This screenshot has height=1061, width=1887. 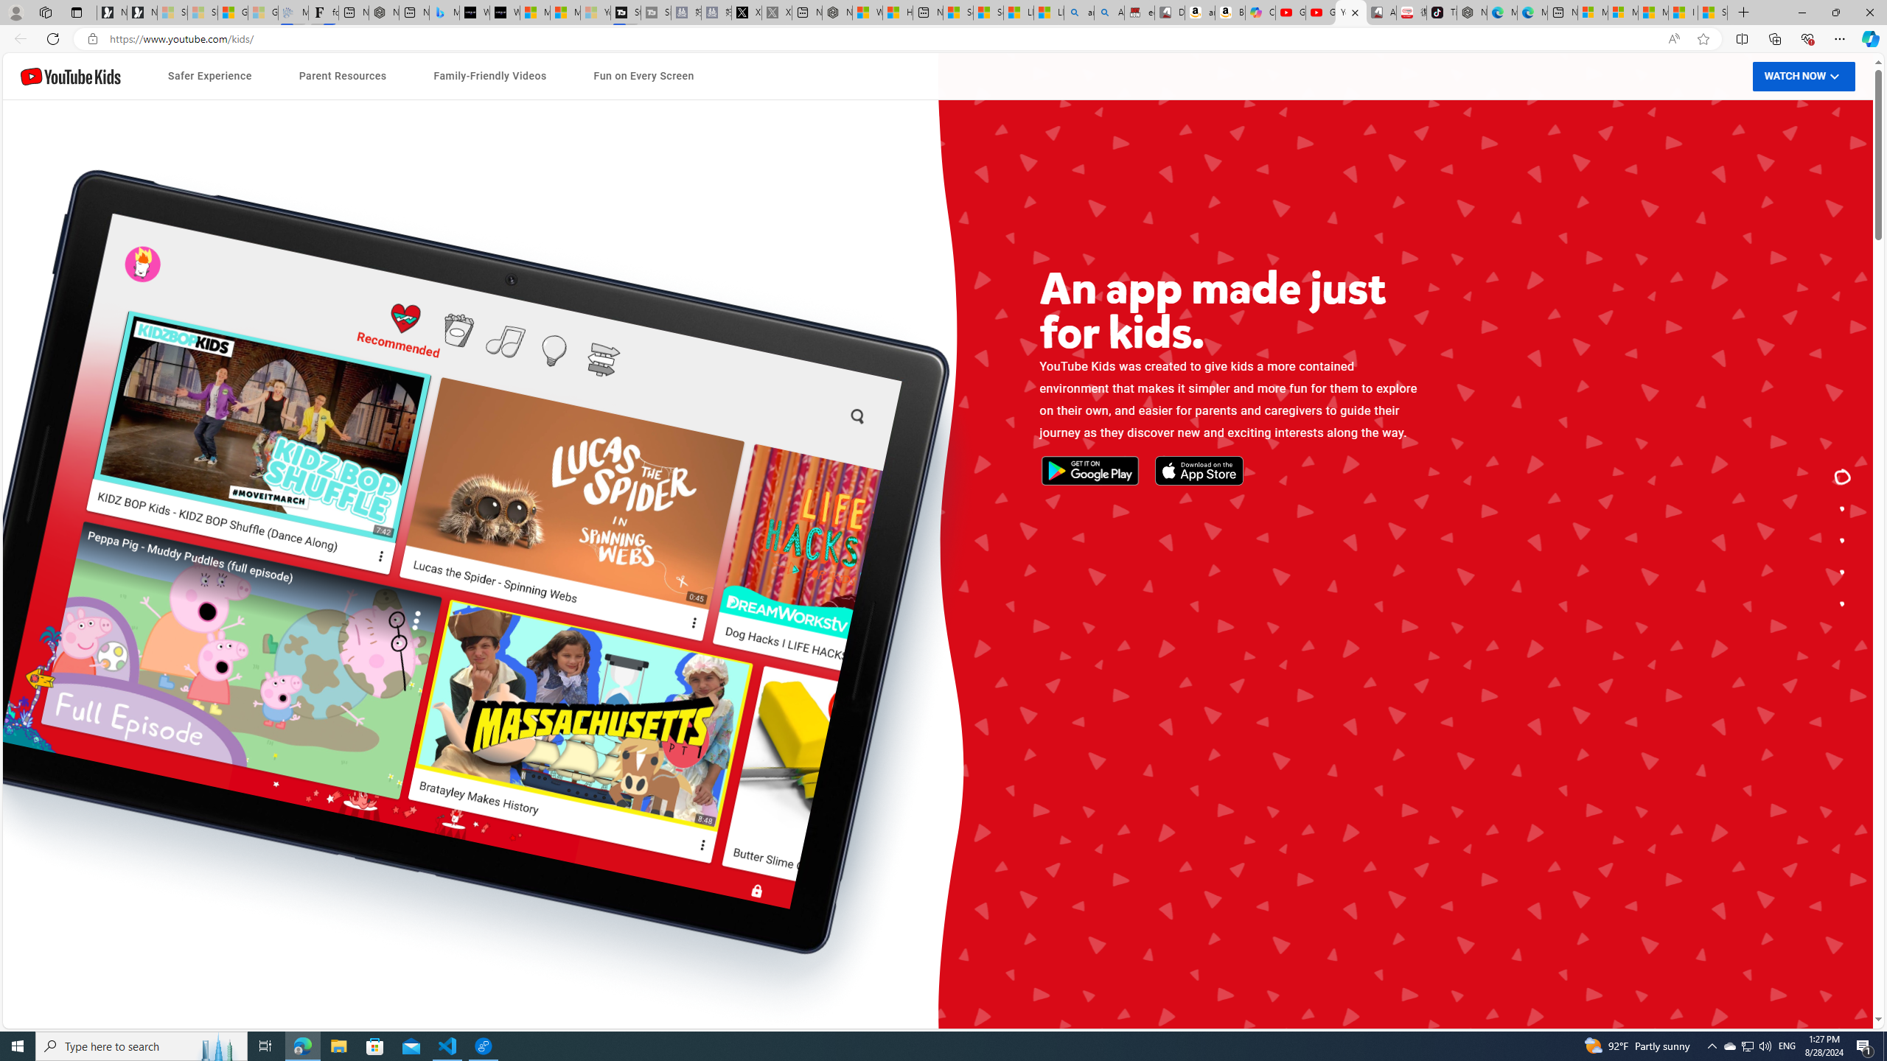 I want to click on 01 Arts & Crafts, so click(x=1232, y=631).